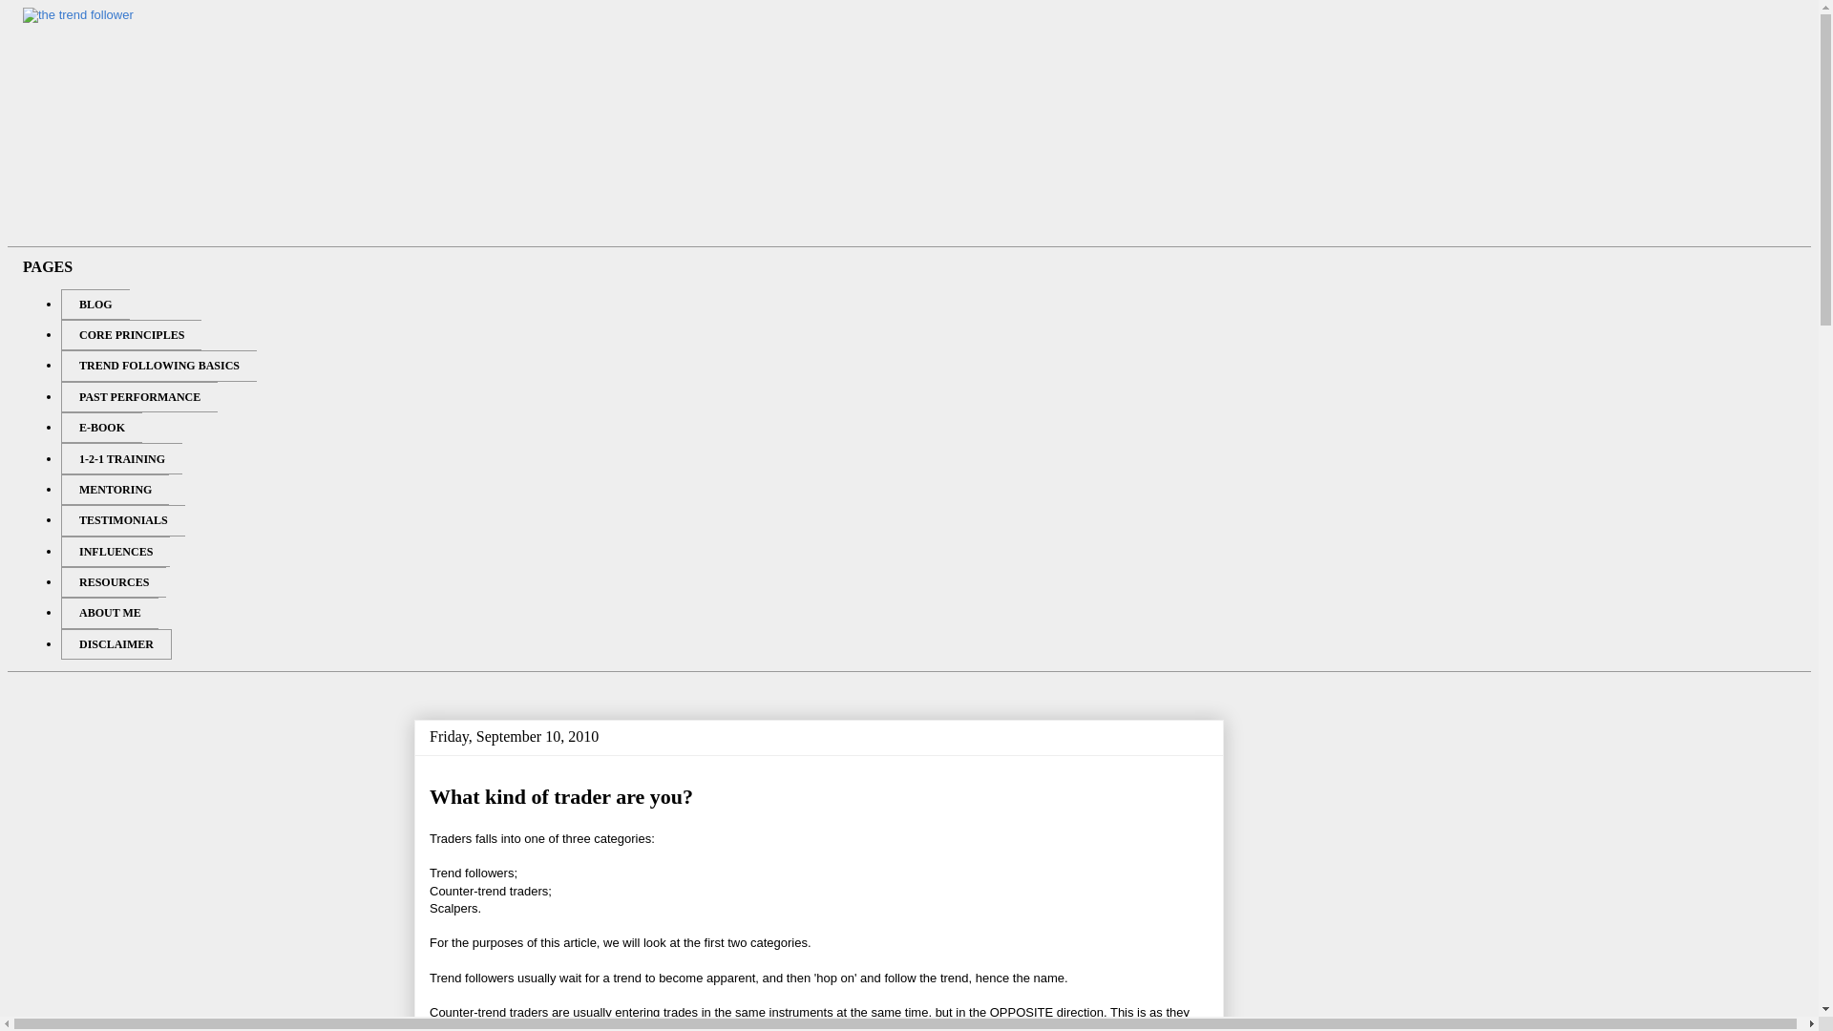  What do you see at coordinates (116, 643) in the screenshot?
I see `DISCLAIMER` at bounding box center [116, 643].